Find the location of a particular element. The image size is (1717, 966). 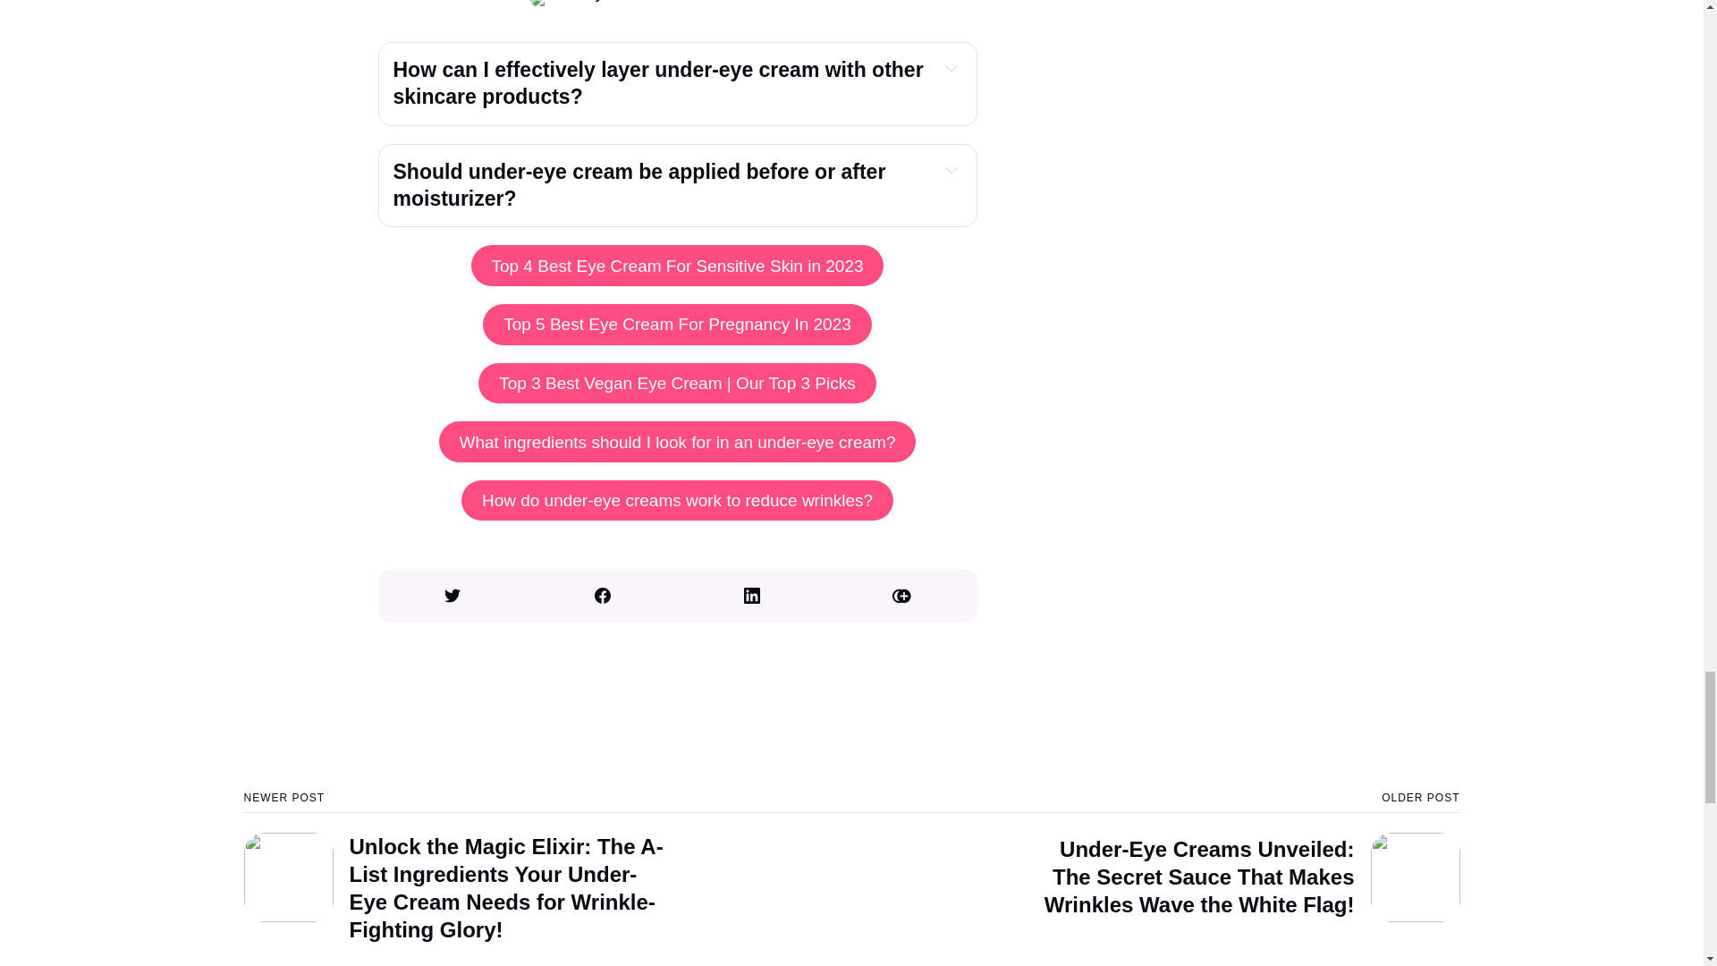

What ingredients should I look for in an under-eye cream? is located at coordinates (678, 442).